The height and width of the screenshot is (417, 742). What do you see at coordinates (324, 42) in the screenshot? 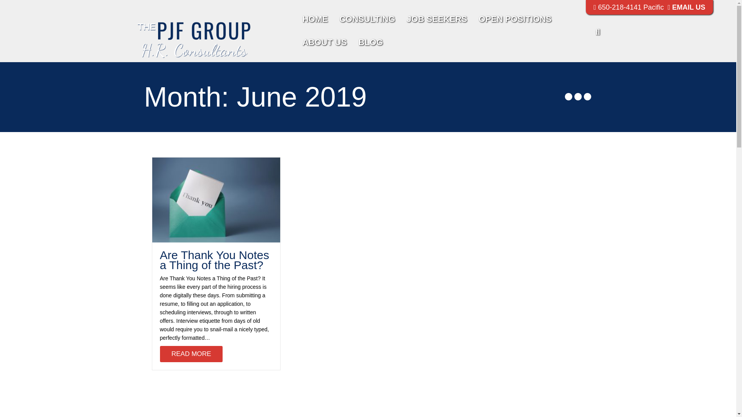
I see `ABOUT US` at bounding box center [324, 42].